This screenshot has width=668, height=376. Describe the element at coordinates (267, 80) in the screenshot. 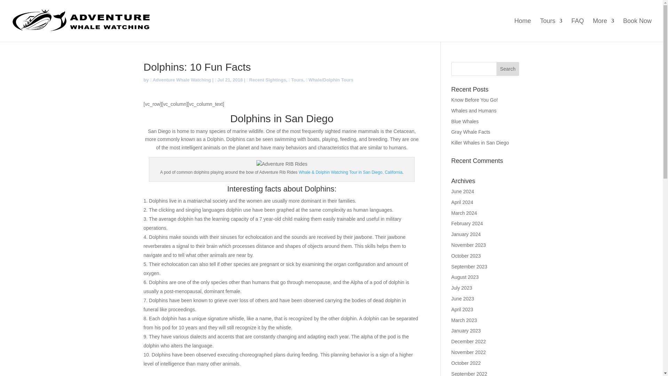

I see `Recent Sightings` at that location.